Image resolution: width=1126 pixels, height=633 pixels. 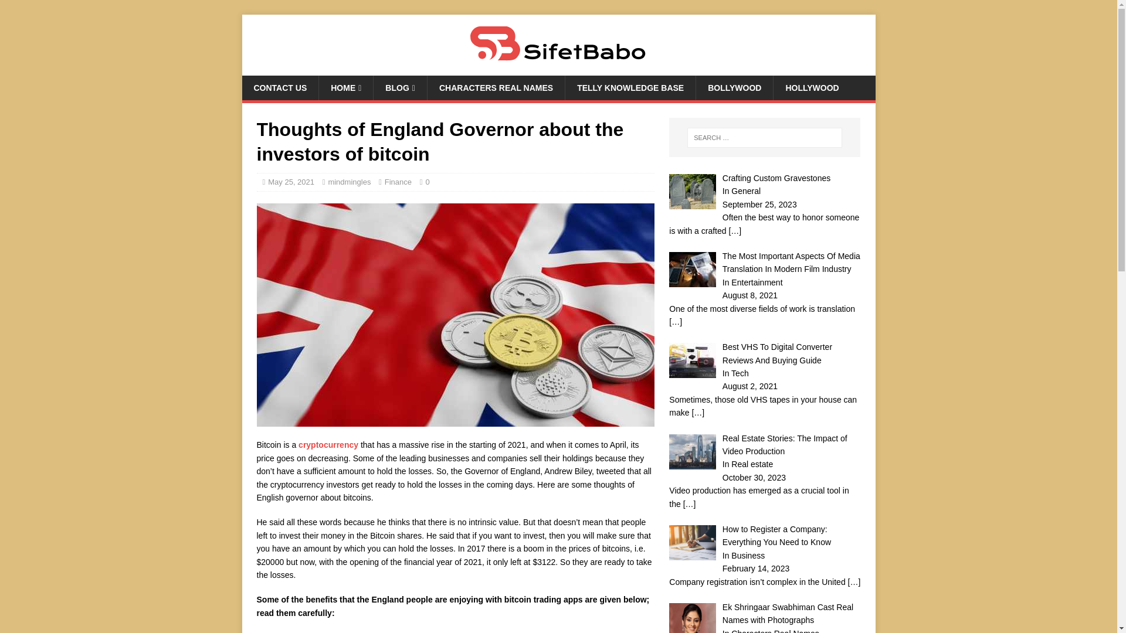 What do you see at coordinates (280, 87) in the screenshot?
I see `CONTACT US` at bounding box center [280, 87].